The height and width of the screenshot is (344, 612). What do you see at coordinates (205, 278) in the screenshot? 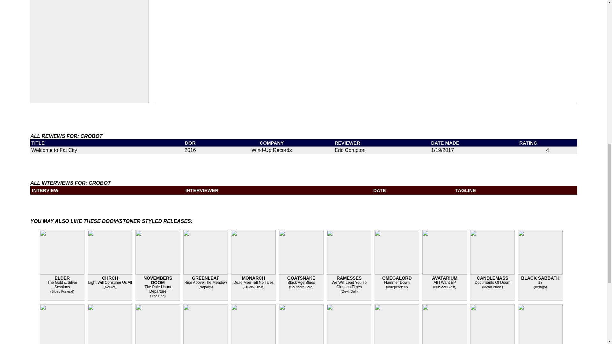
I see `GREENLEAF` at bounding box center [205, 278].